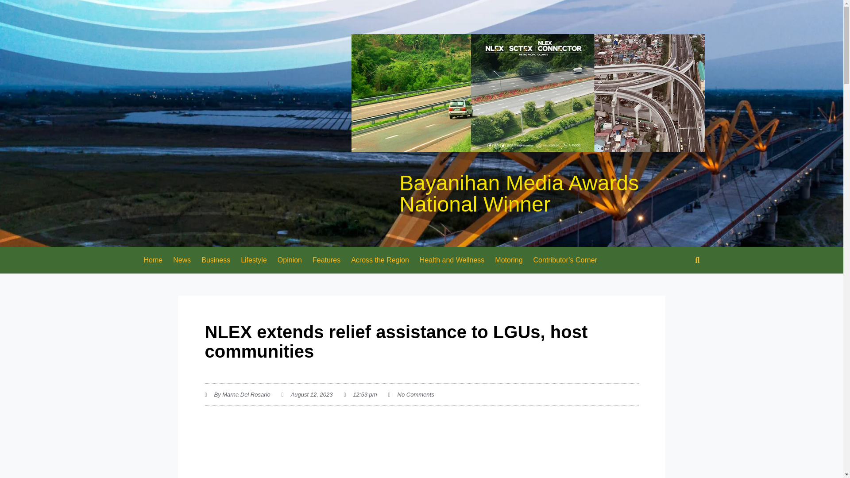 The image size is (850, 478). I want to click on Business, so click(216, 260).